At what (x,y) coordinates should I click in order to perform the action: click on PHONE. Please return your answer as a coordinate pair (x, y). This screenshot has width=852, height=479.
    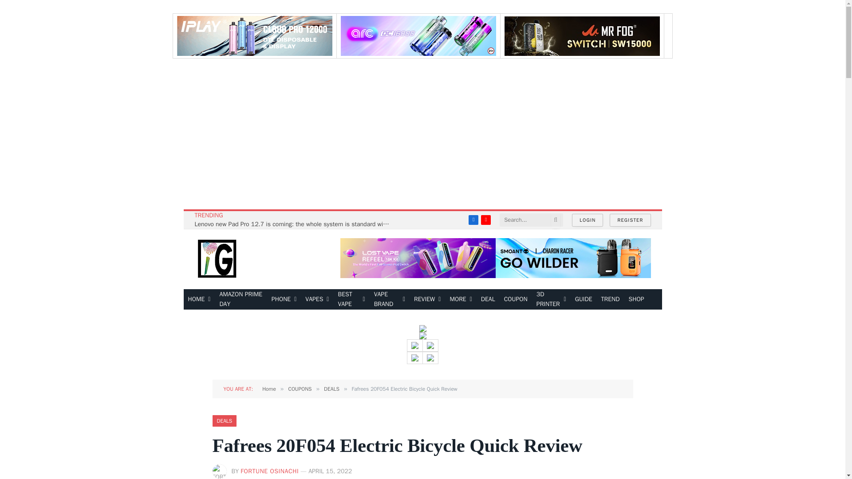
    Looking at the image, I should click on (284, 299).